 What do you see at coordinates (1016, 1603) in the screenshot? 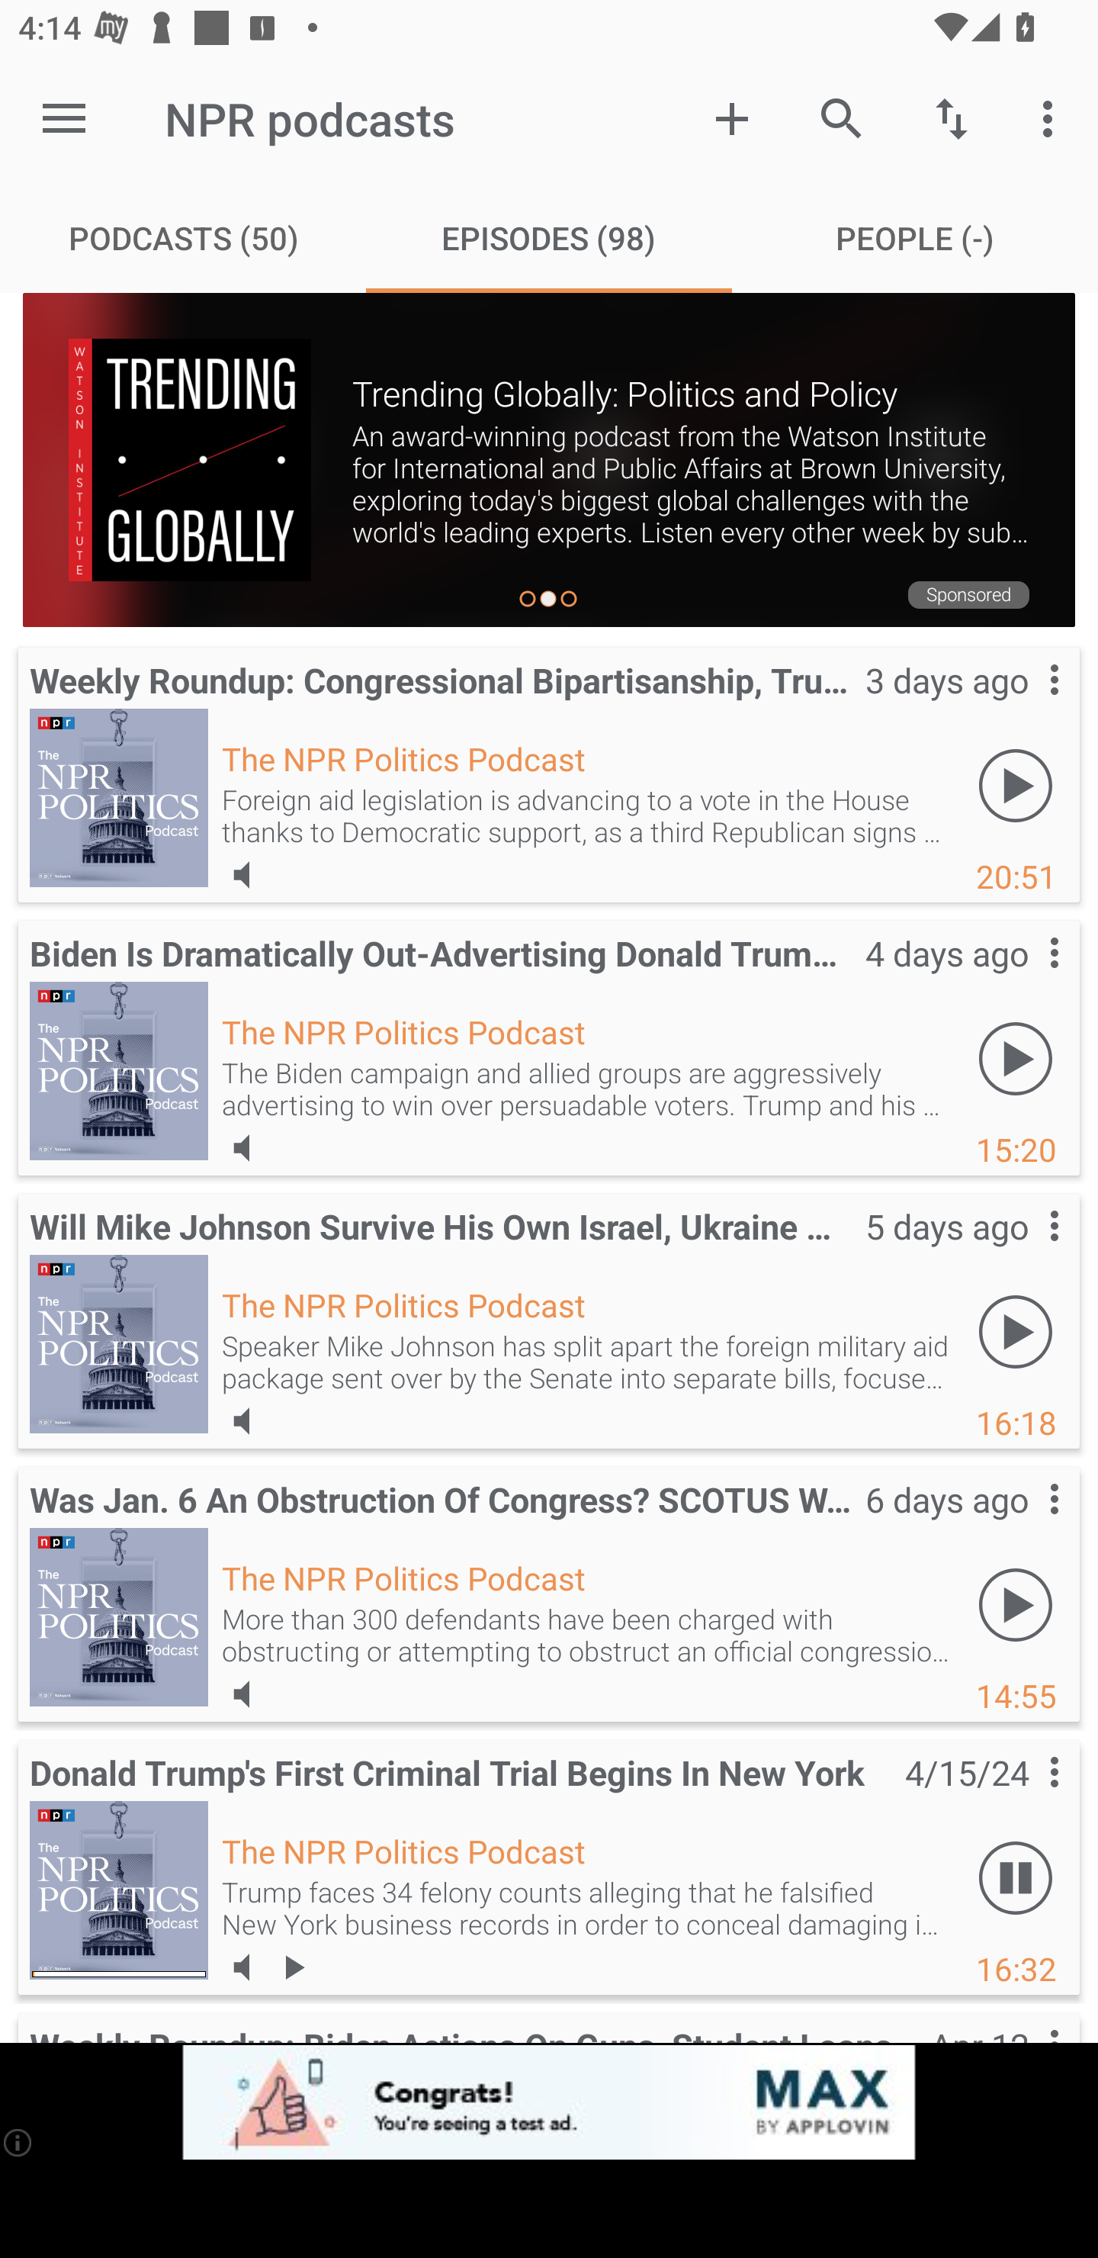
I see `Play` at bounding box center [1016, 1603].